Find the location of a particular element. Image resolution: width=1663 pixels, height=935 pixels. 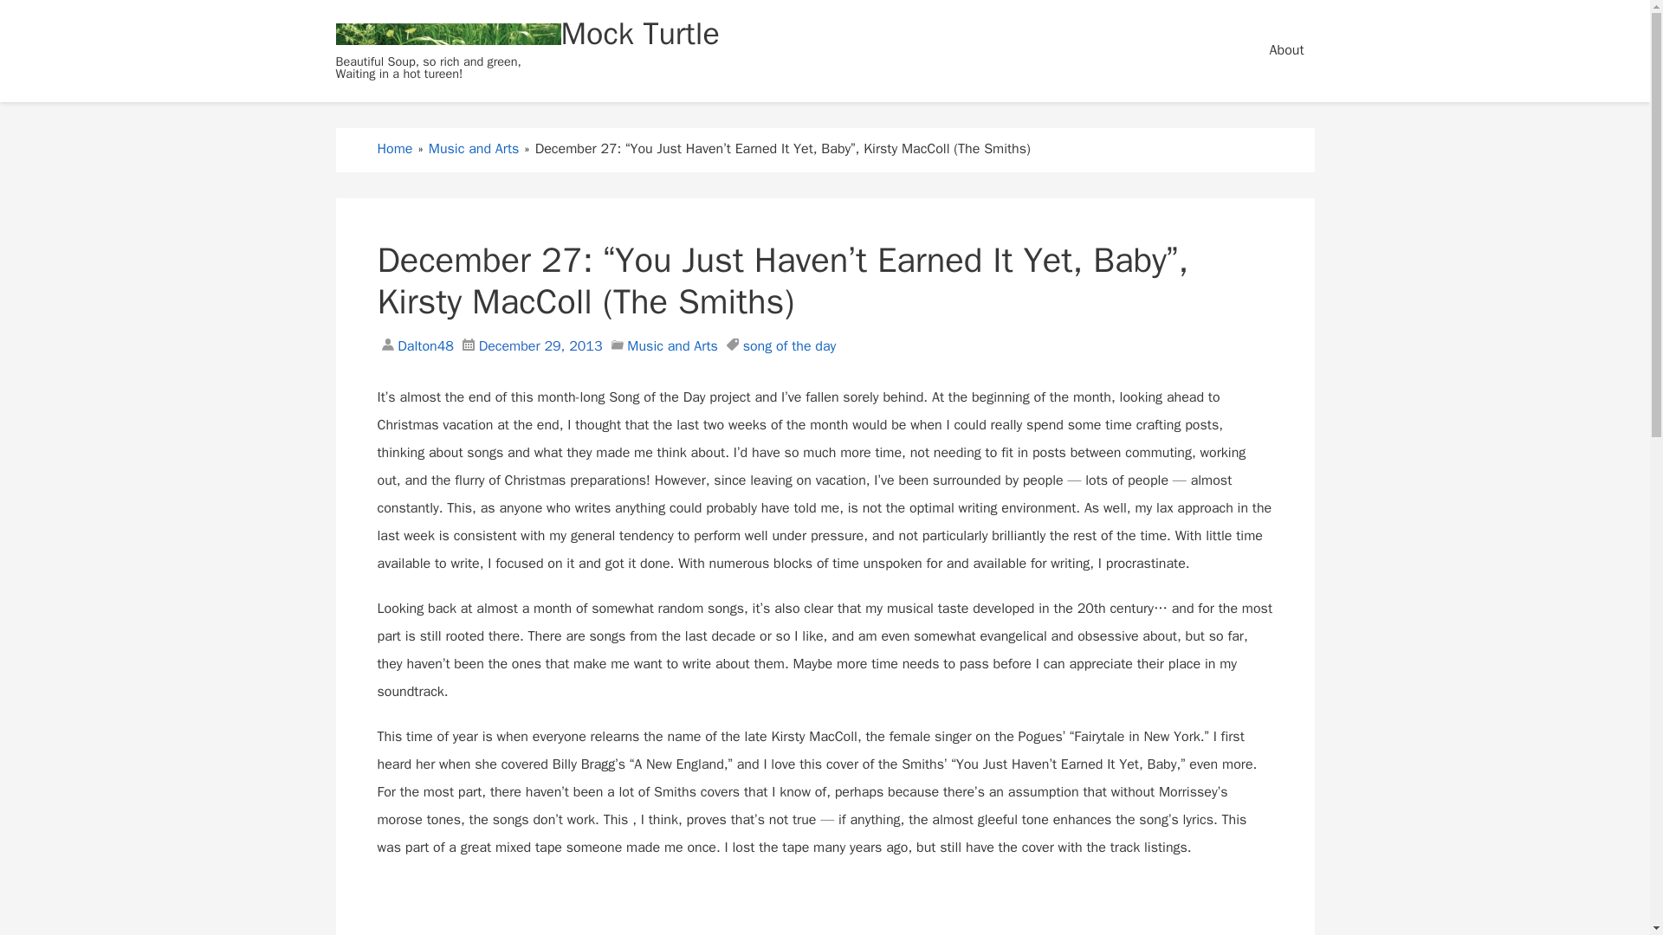

About is located at coordinates (1287, 50).